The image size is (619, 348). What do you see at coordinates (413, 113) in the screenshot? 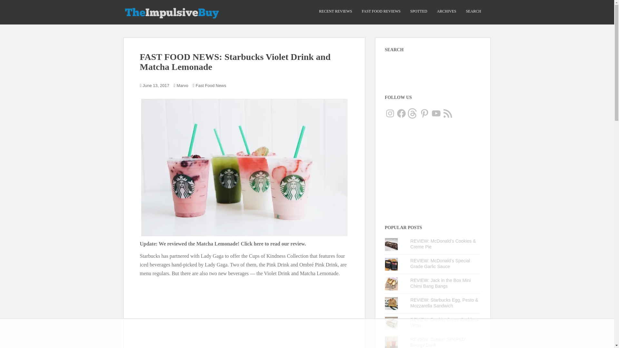
I see `Threads` at bounding box center [413, 113].